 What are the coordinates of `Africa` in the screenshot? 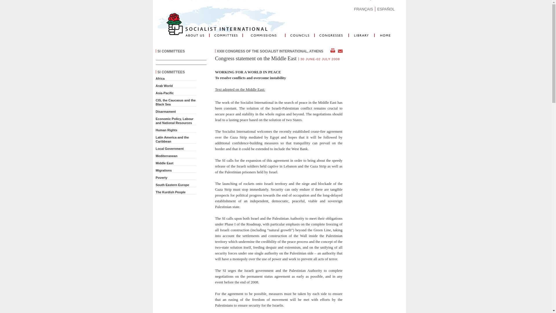 It's located at (160, 78).